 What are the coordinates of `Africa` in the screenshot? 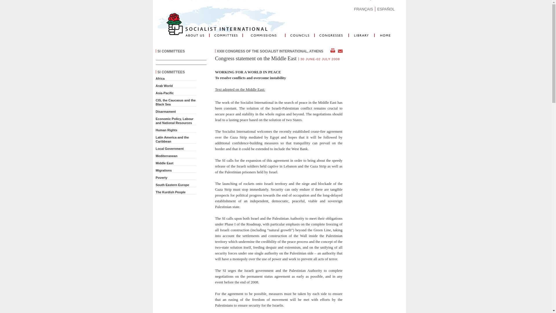 It's located at (160, 78).